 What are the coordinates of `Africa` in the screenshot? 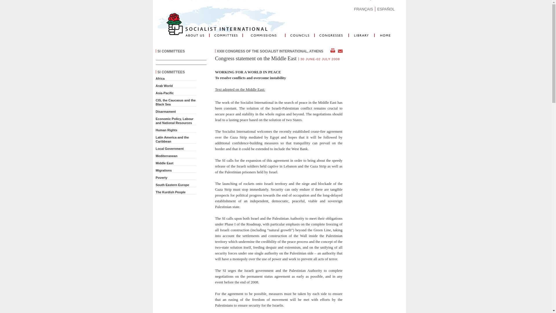 It's located at (160, 78).